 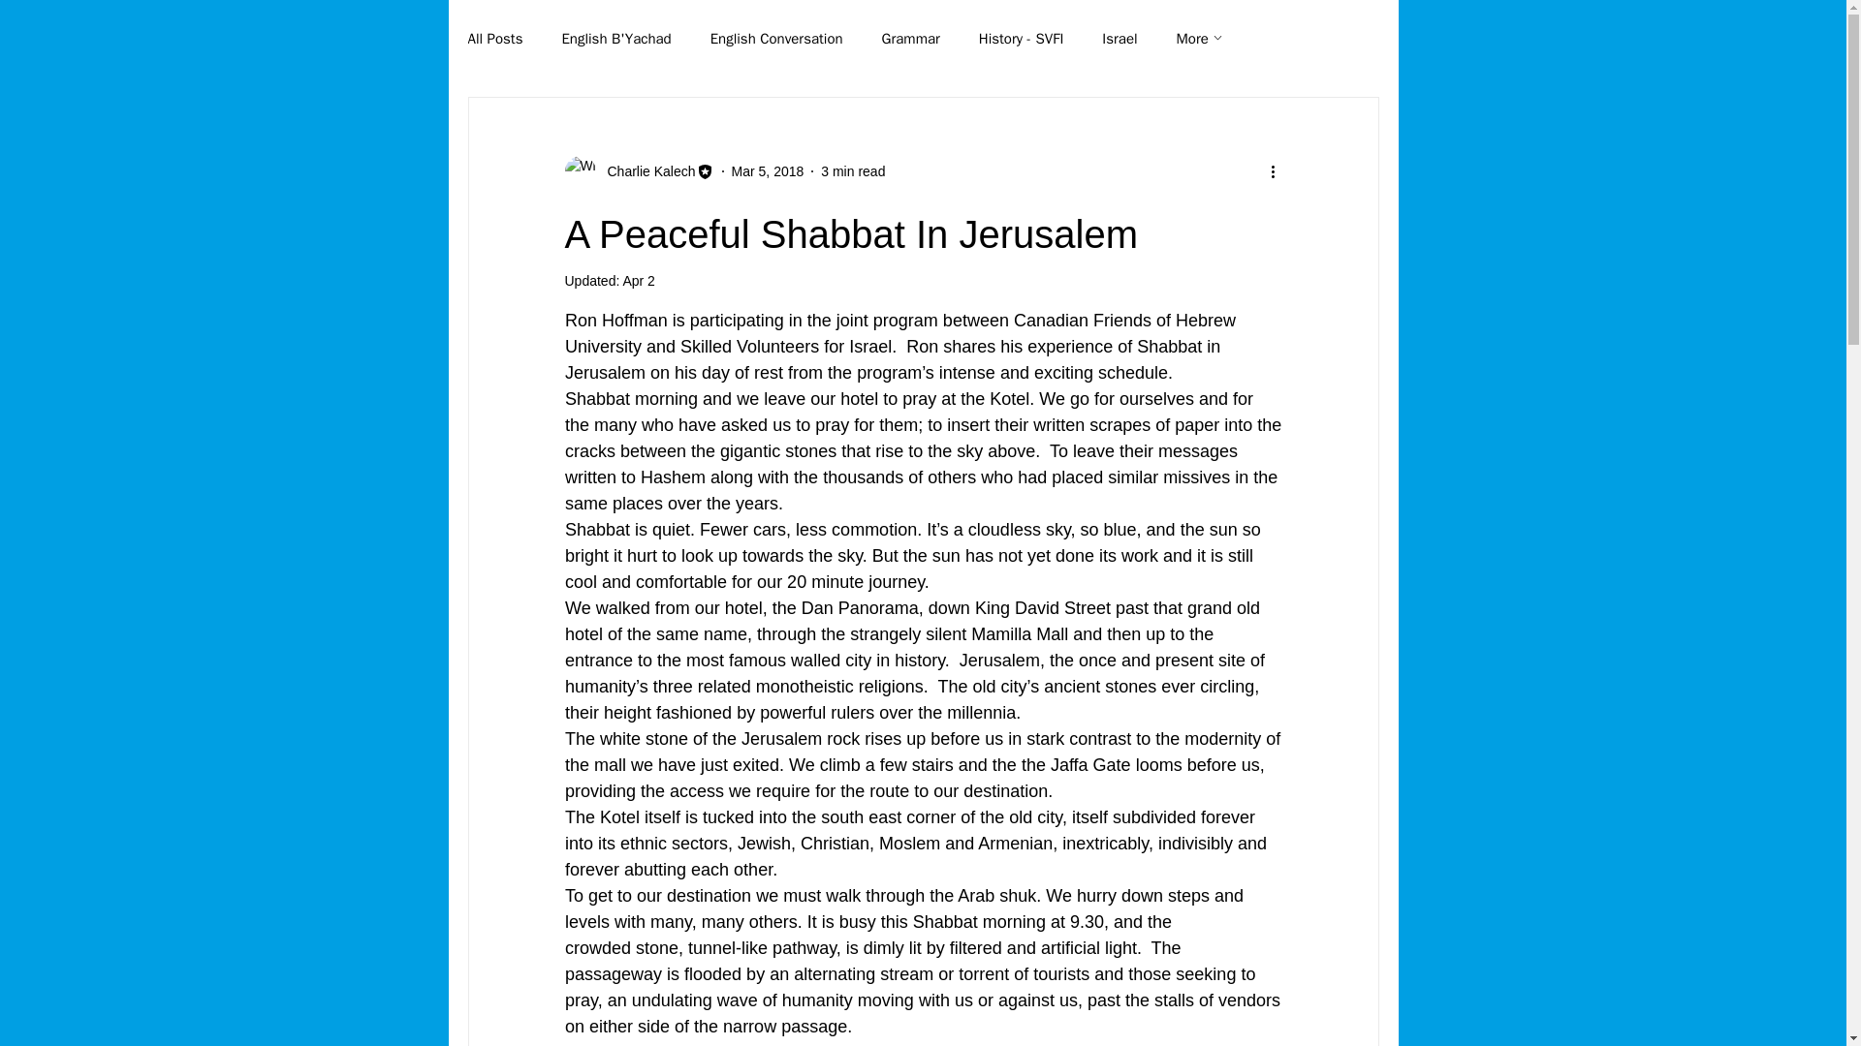 What do you see at coordinates (645, 170) in the screenshot?
I see `Charlie Kalech` at bounding box center [645, 170].